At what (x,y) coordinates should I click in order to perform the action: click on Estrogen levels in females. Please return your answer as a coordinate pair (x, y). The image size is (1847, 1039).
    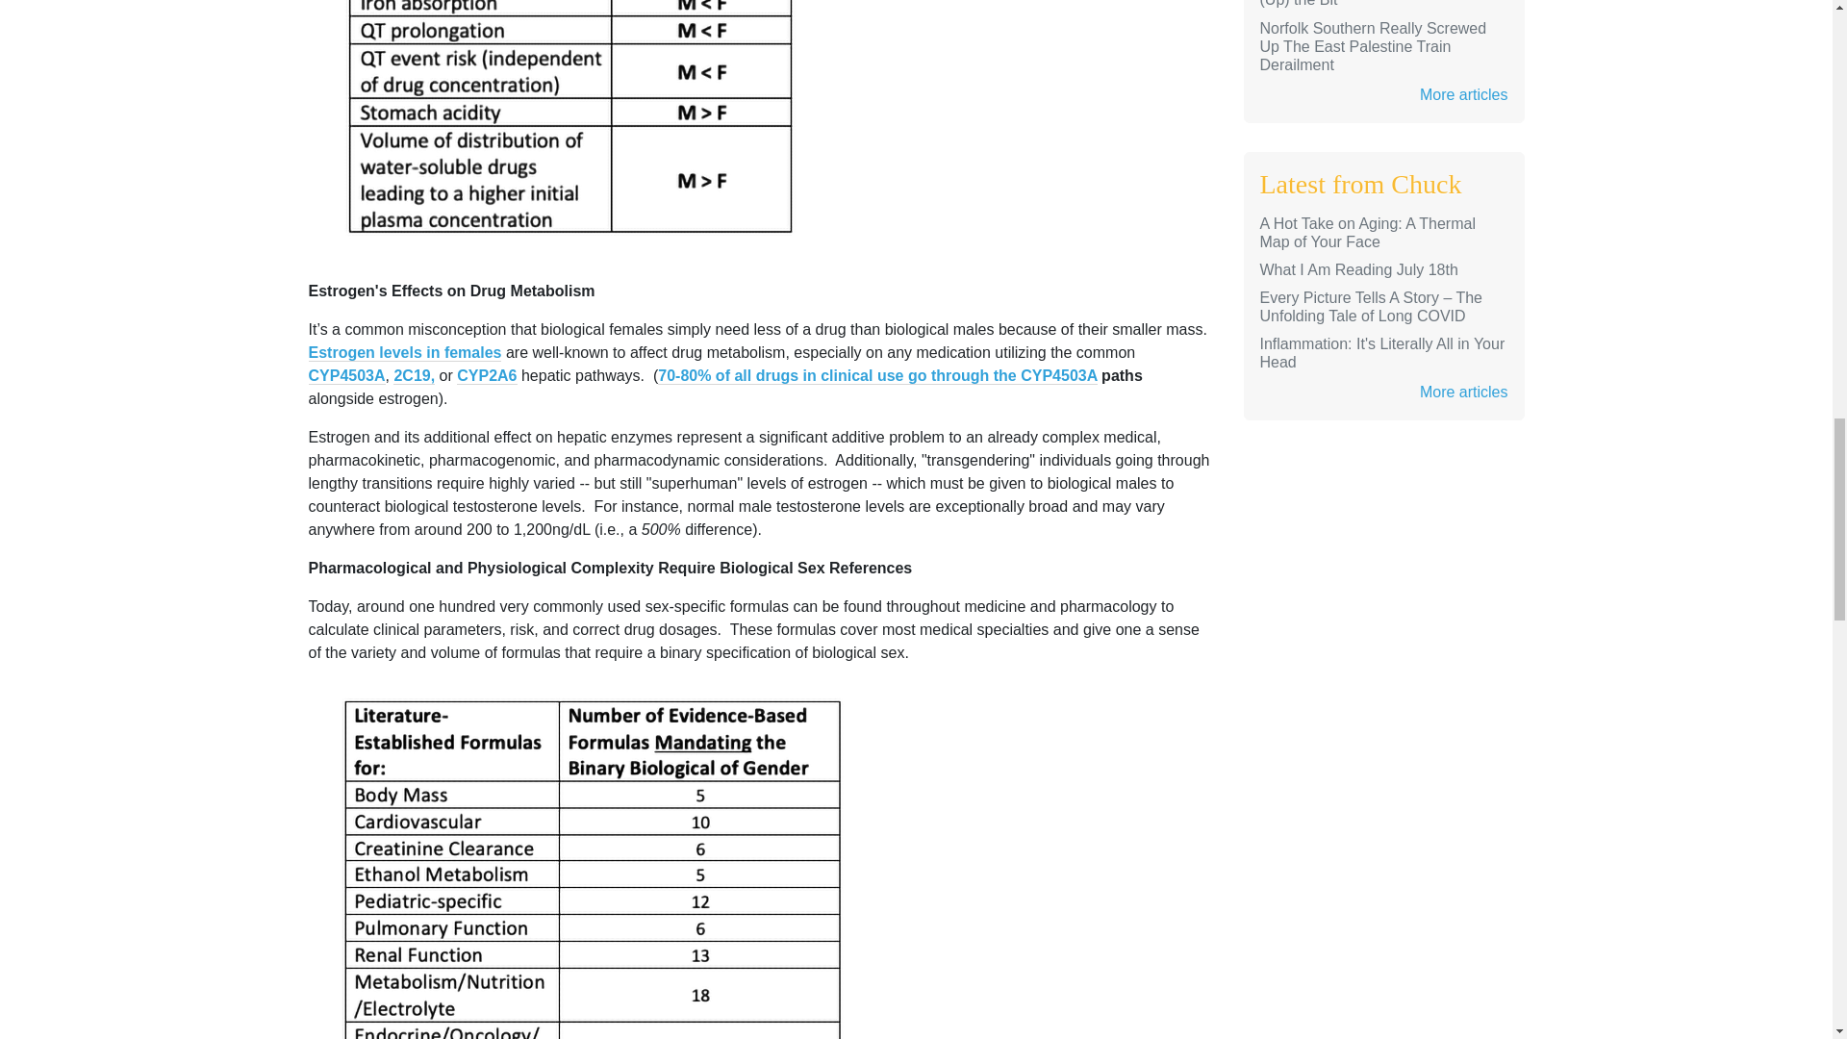
    Looking at the image, I should click on (404, 352).